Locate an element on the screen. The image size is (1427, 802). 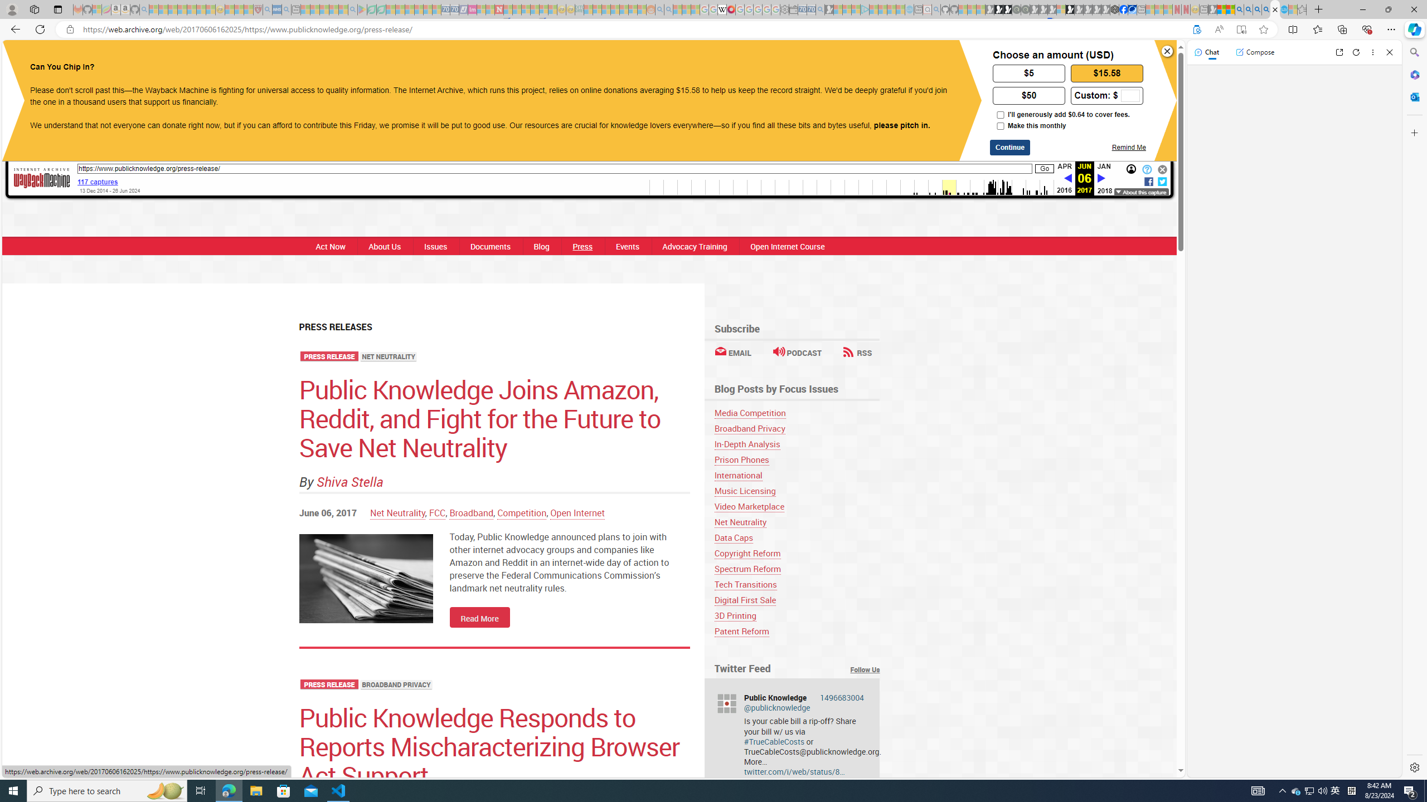
Act Now is located at coordinates (328, 246).